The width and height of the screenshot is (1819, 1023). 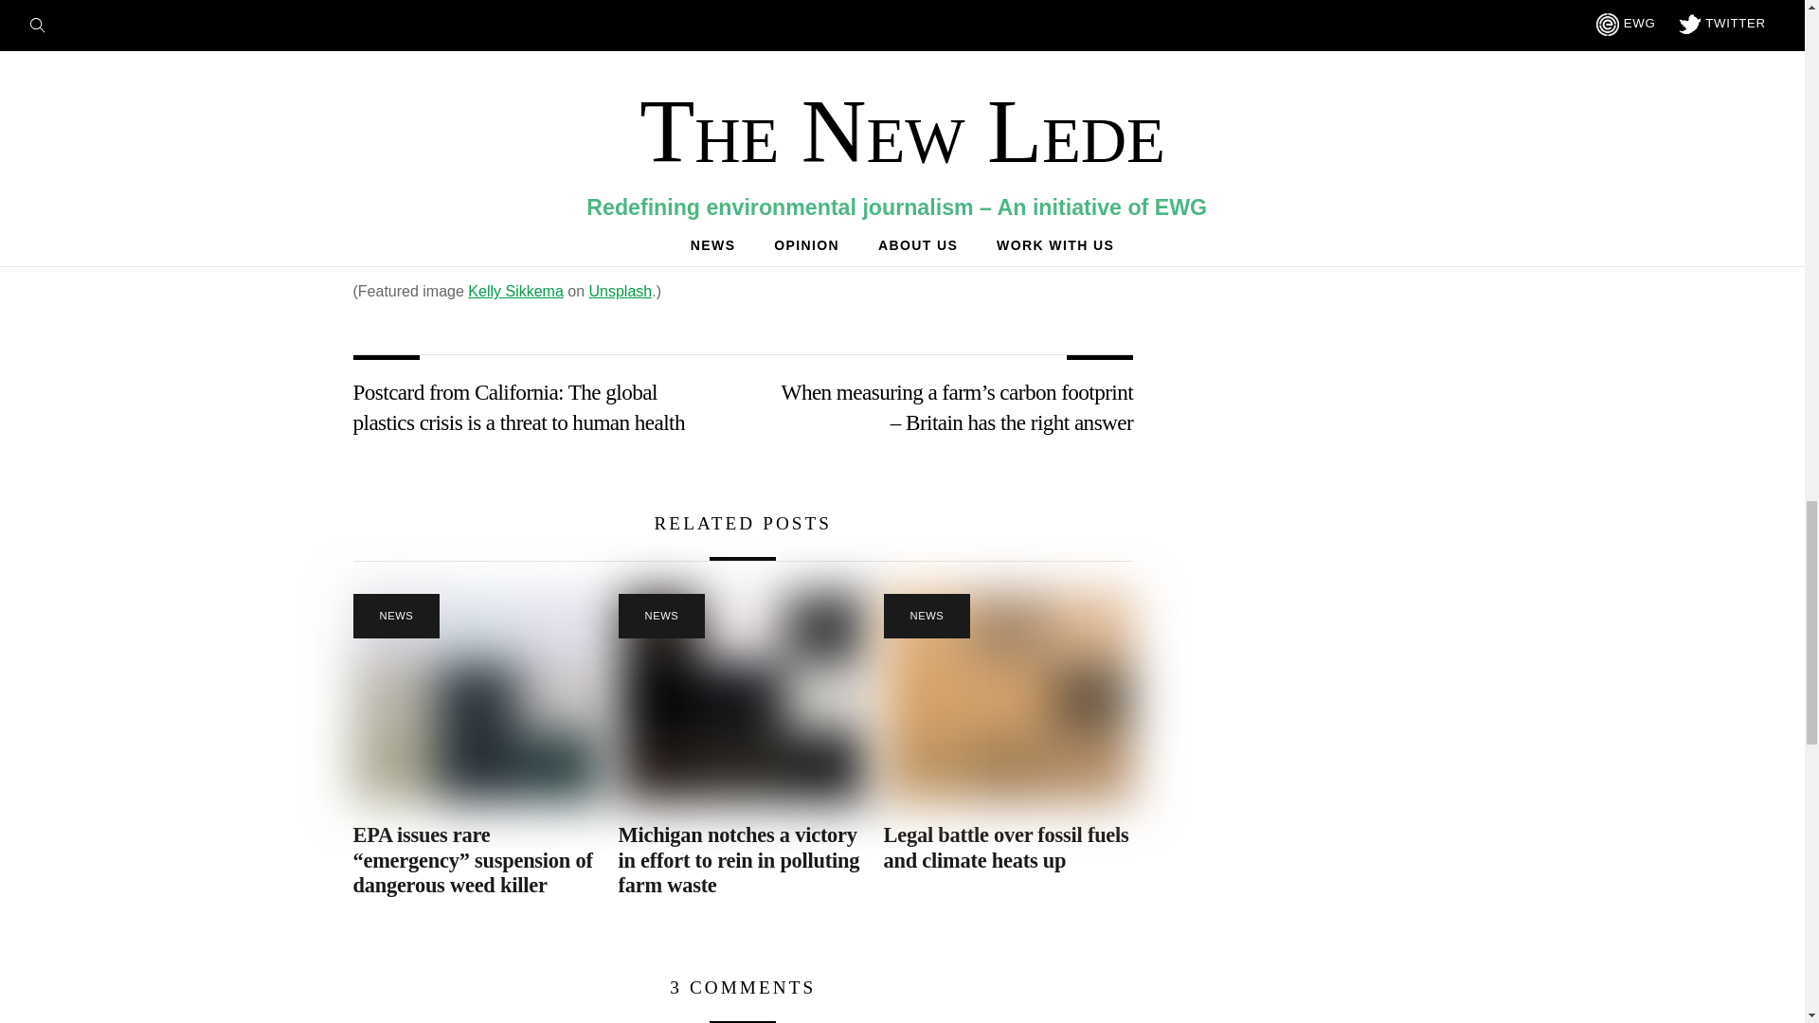 I want to click on harm various organs and systems in the human body, so click(x=674, y=32).